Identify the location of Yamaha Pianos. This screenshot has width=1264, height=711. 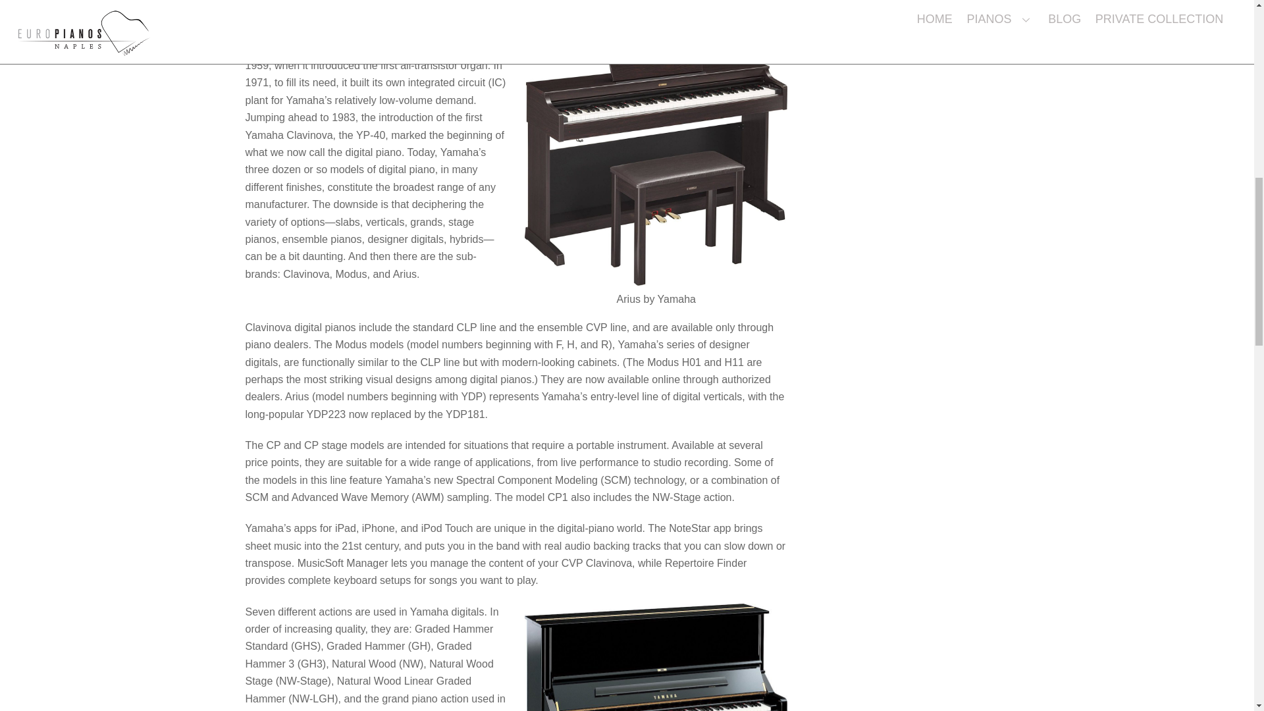
(656, 657).